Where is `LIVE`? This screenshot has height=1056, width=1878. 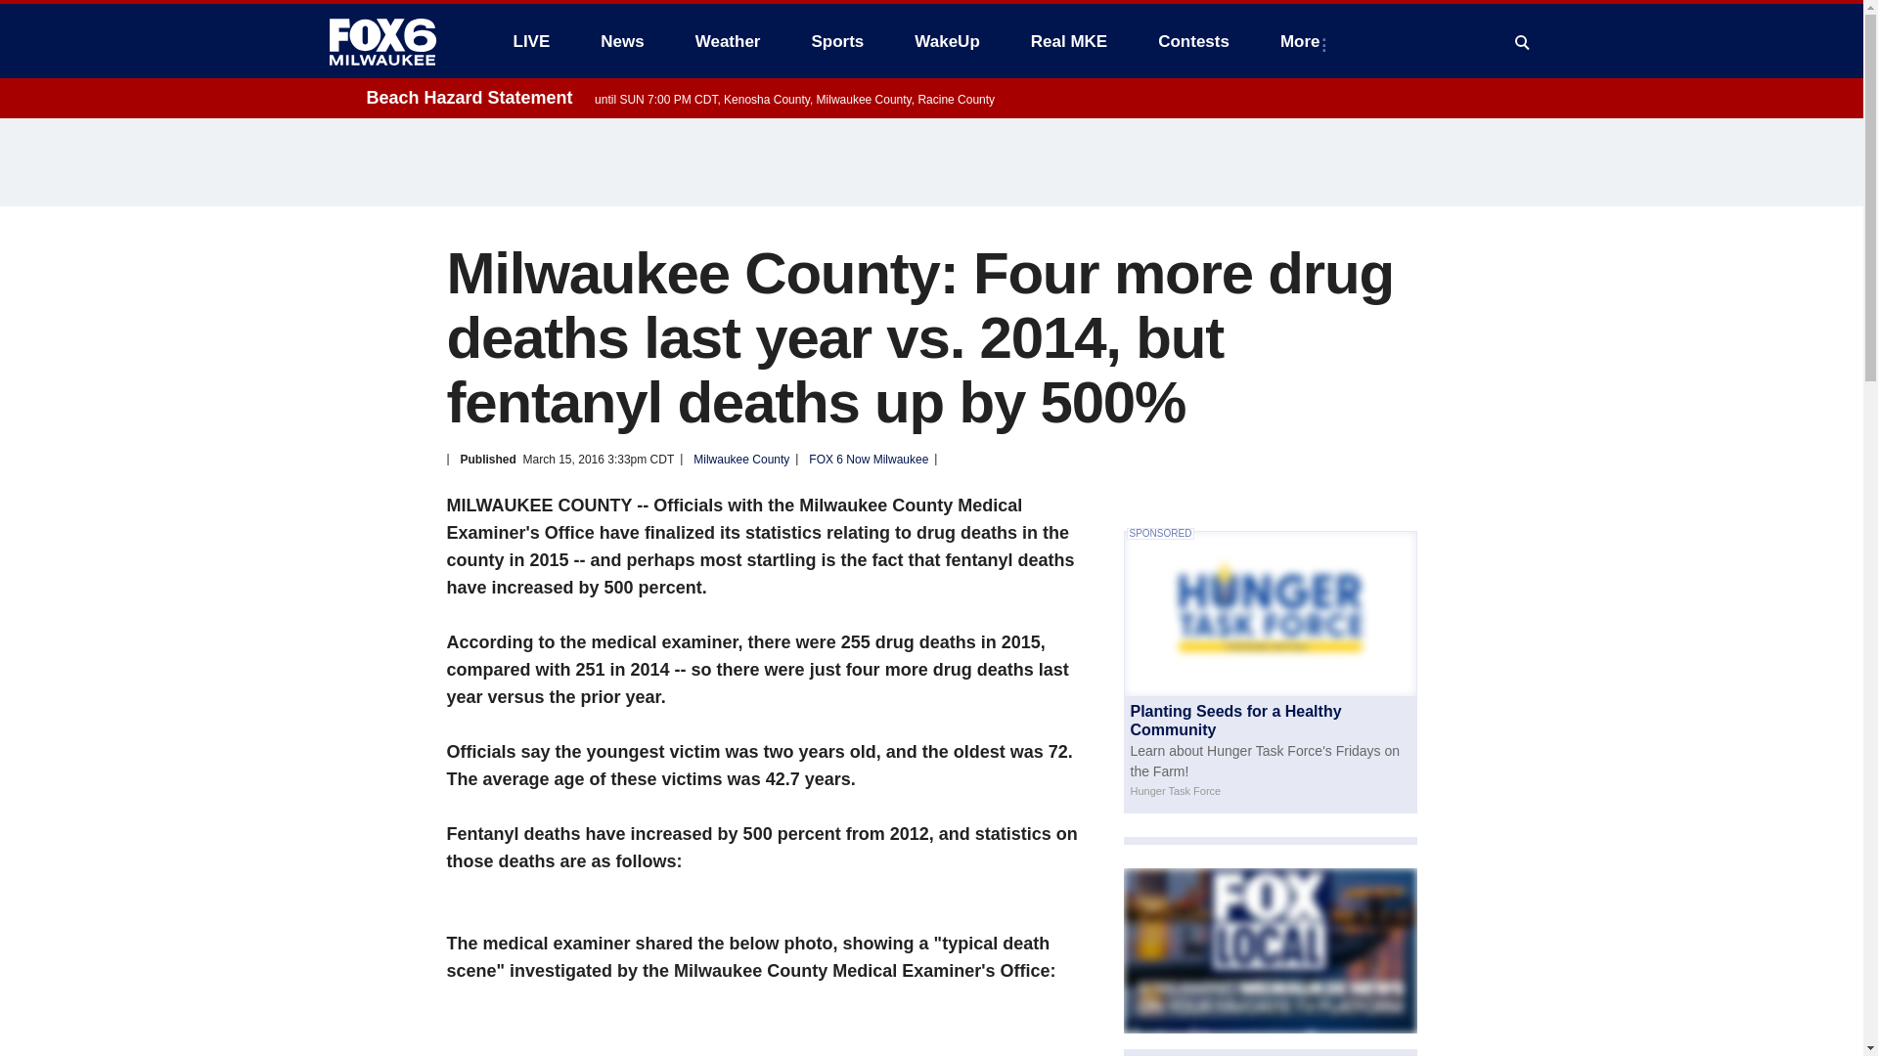
LIVE is located at coordinates (530, 41).